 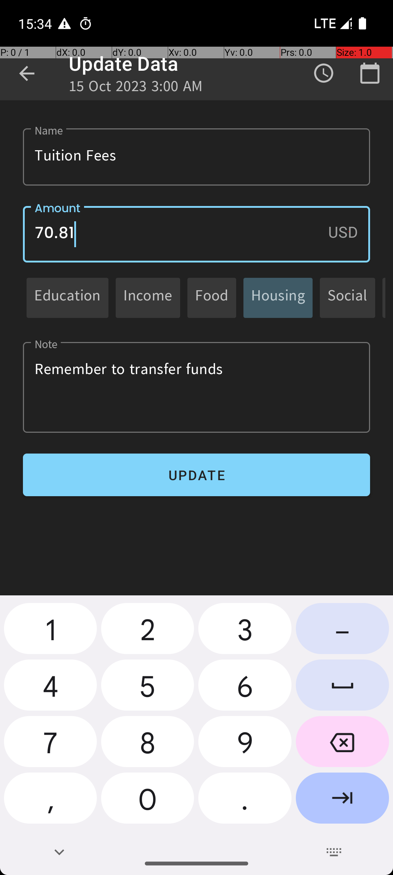 What do you see at coordinates (196, 157) in the screenshot?
I see `Tuition Fees` at bounding box center [196, 157].